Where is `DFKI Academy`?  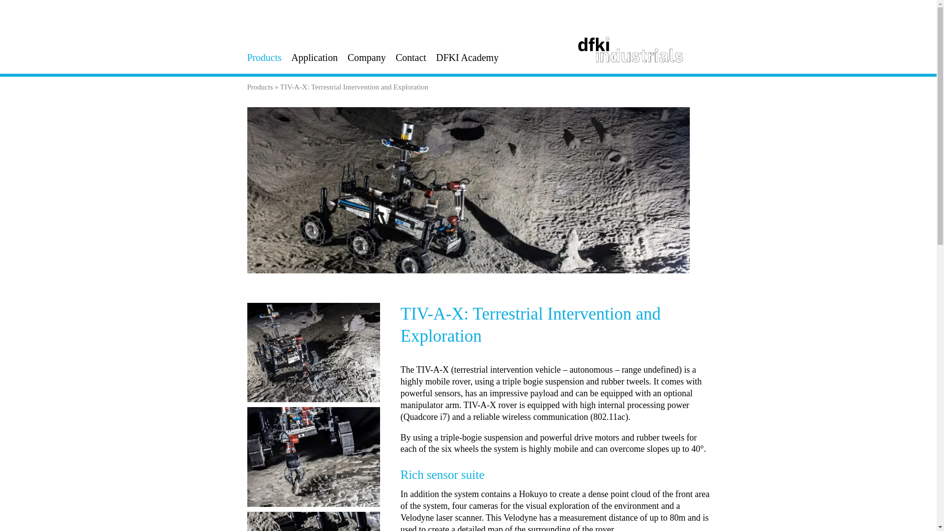
DFKI Academy is located at coordinates (467, 57).